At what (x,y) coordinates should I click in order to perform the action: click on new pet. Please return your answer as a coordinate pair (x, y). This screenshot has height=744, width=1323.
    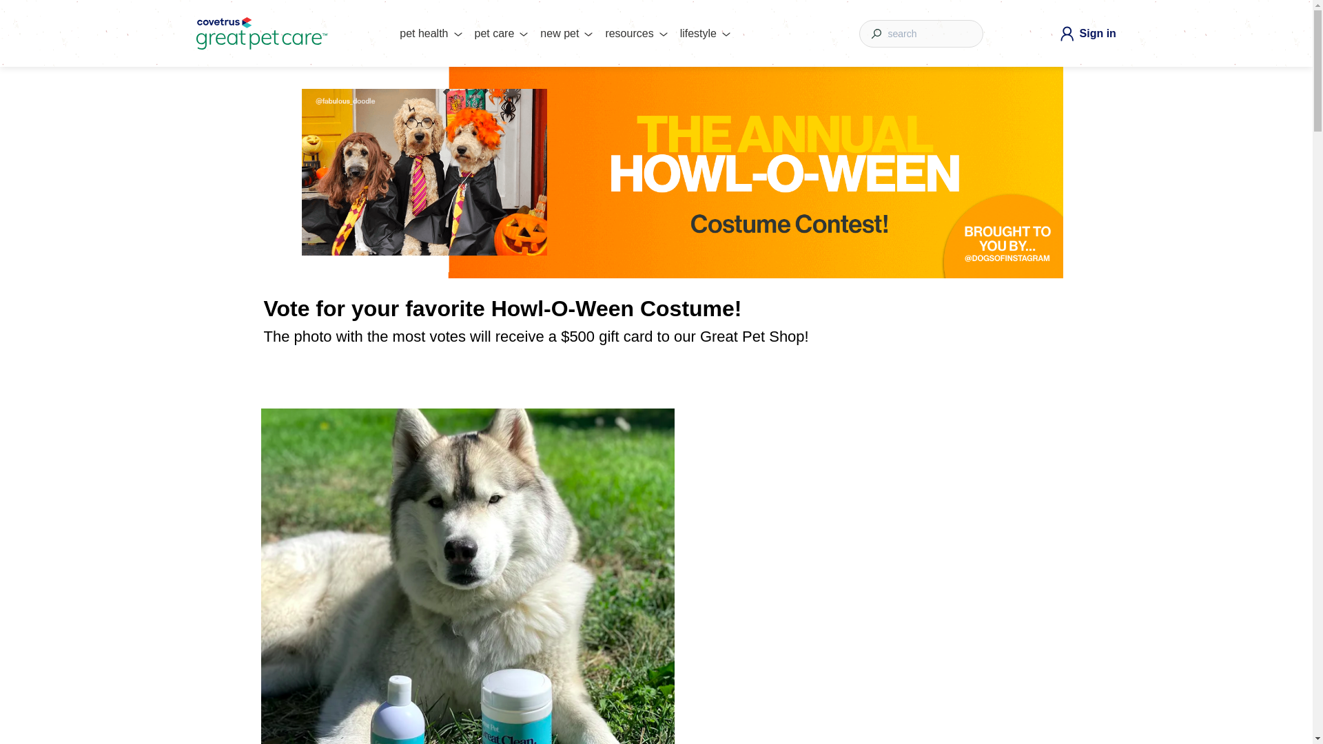
    Looking at the image, I should click on (560, 36).